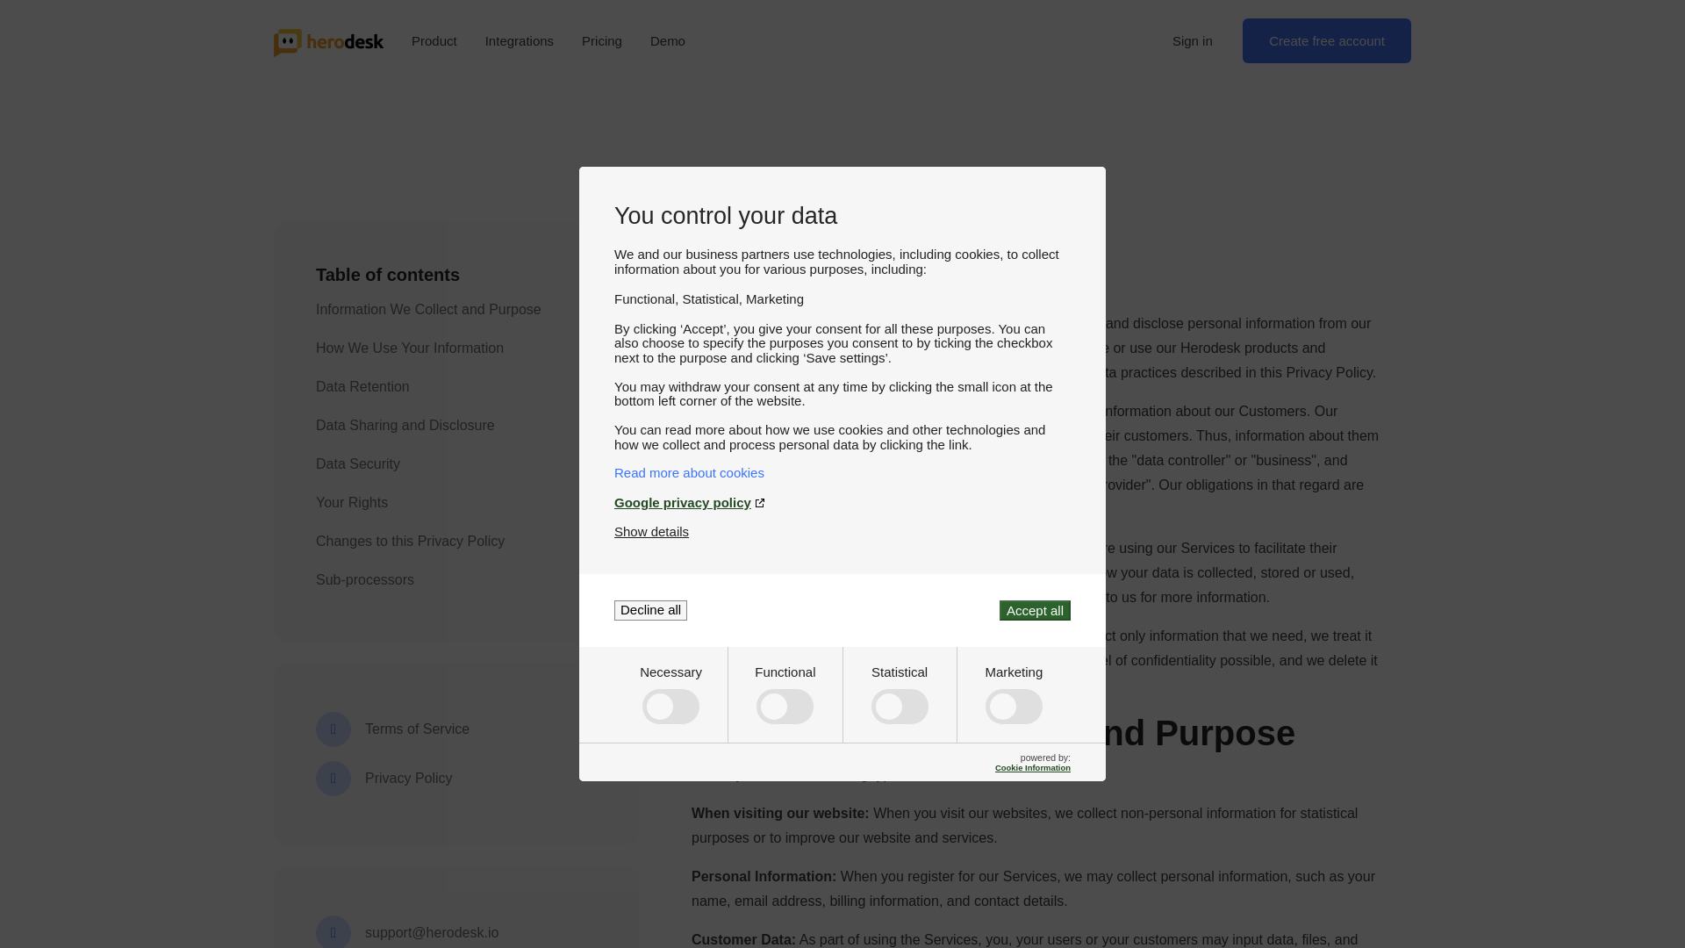 This screenshot has width=1685, height=948. I want to click on Google privacy policy, so click(842, 502).